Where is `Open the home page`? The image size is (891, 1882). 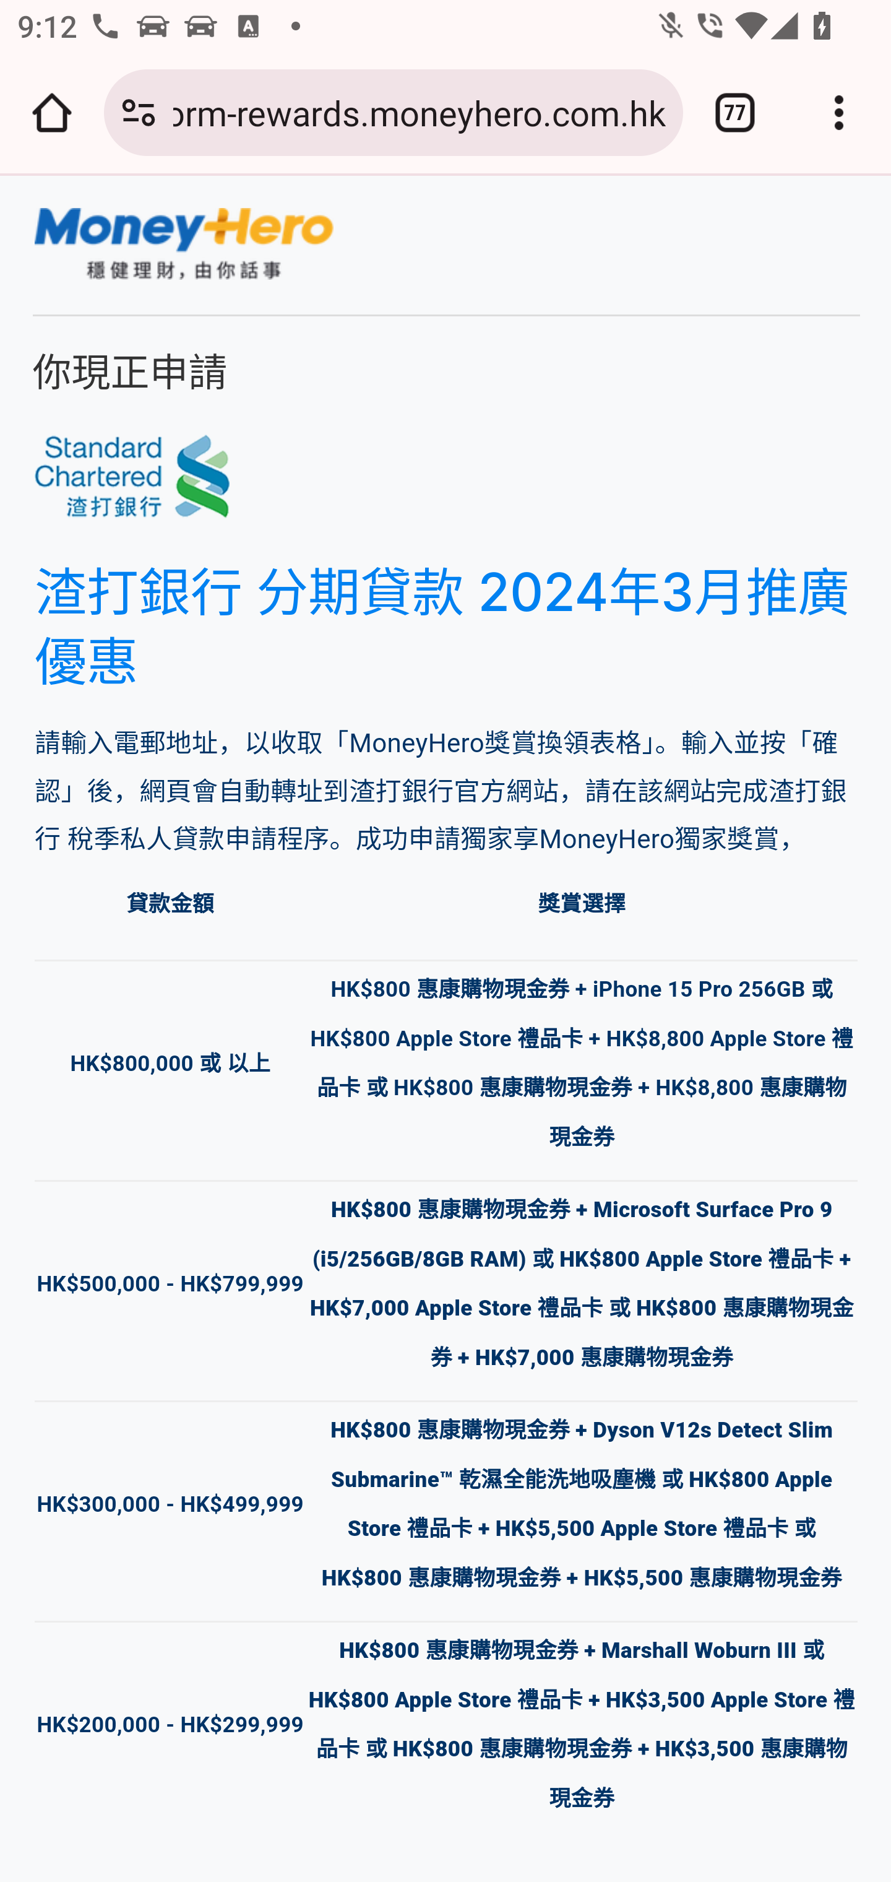
Open the home page is located at coordinates (52, 113).